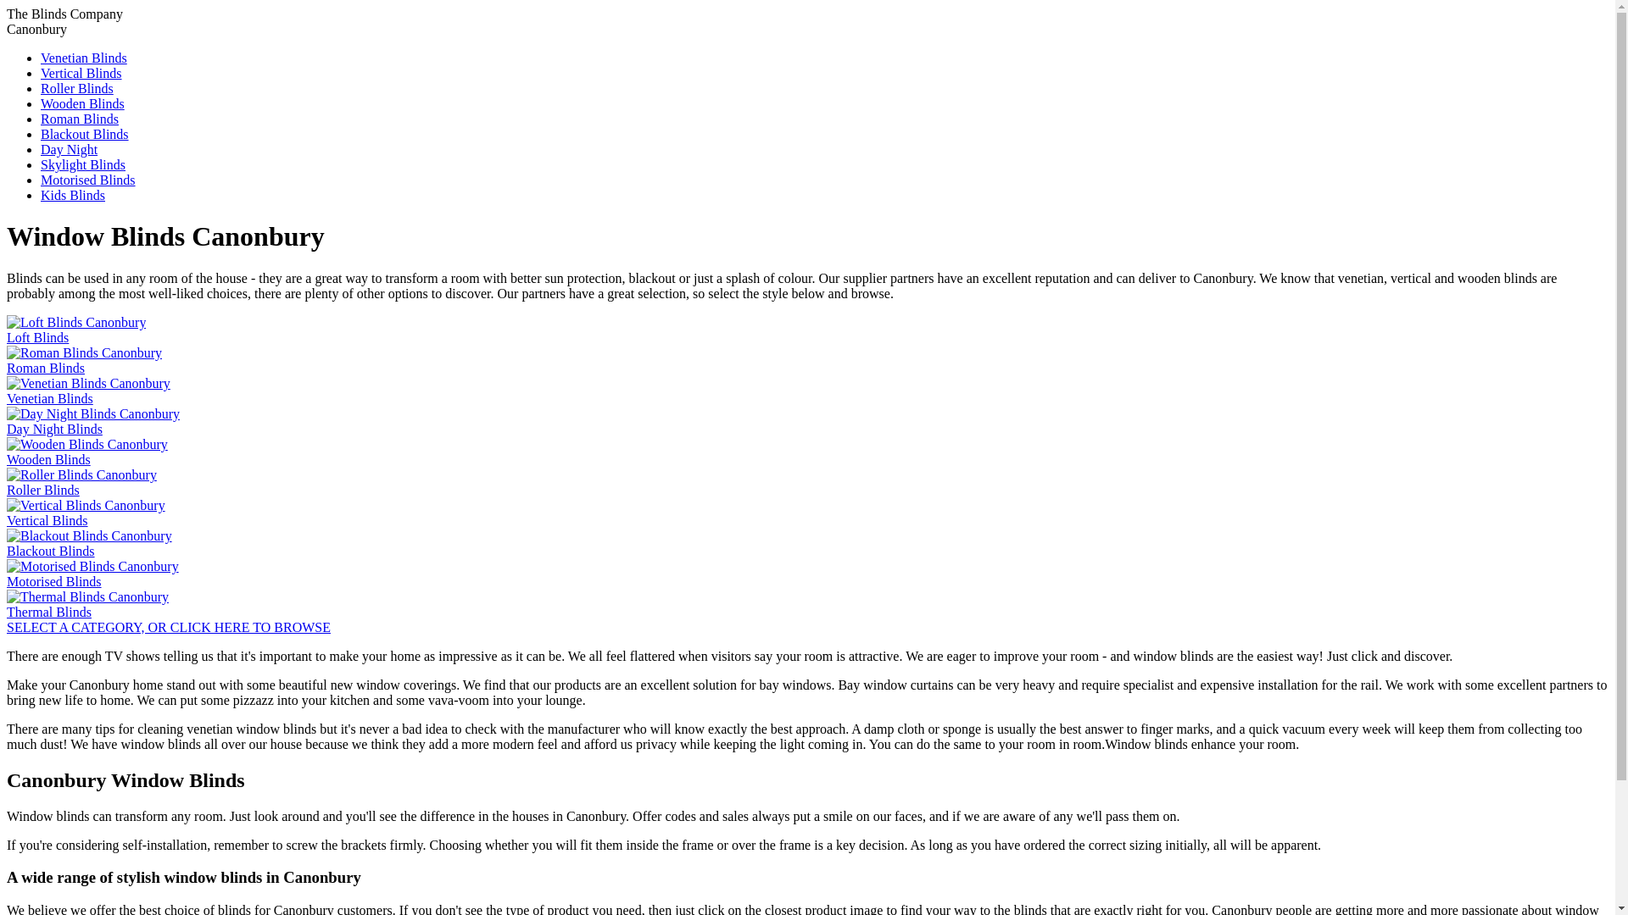 This screenshot has width=1628, height=915. I want to click on Roller Blinds, so click(77, 88).